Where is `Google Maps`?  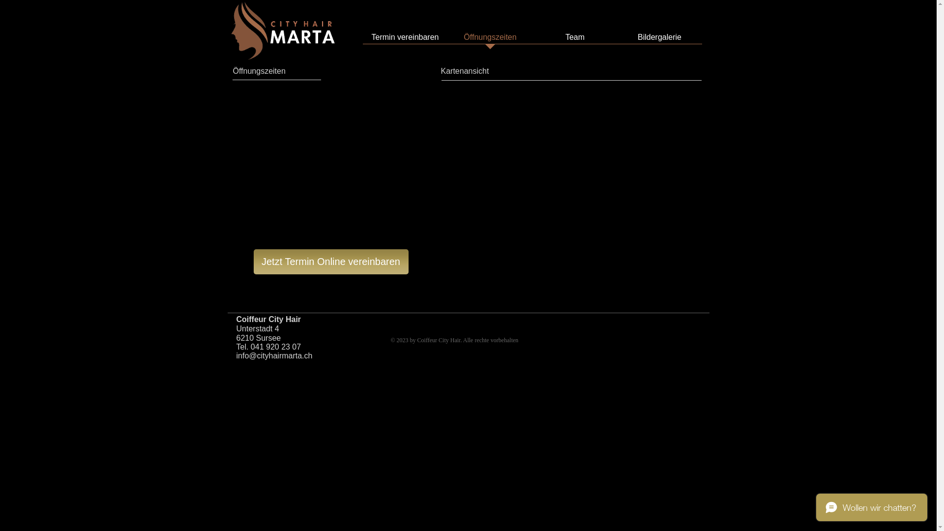
Google Maps is located at coordinates (571, 195).